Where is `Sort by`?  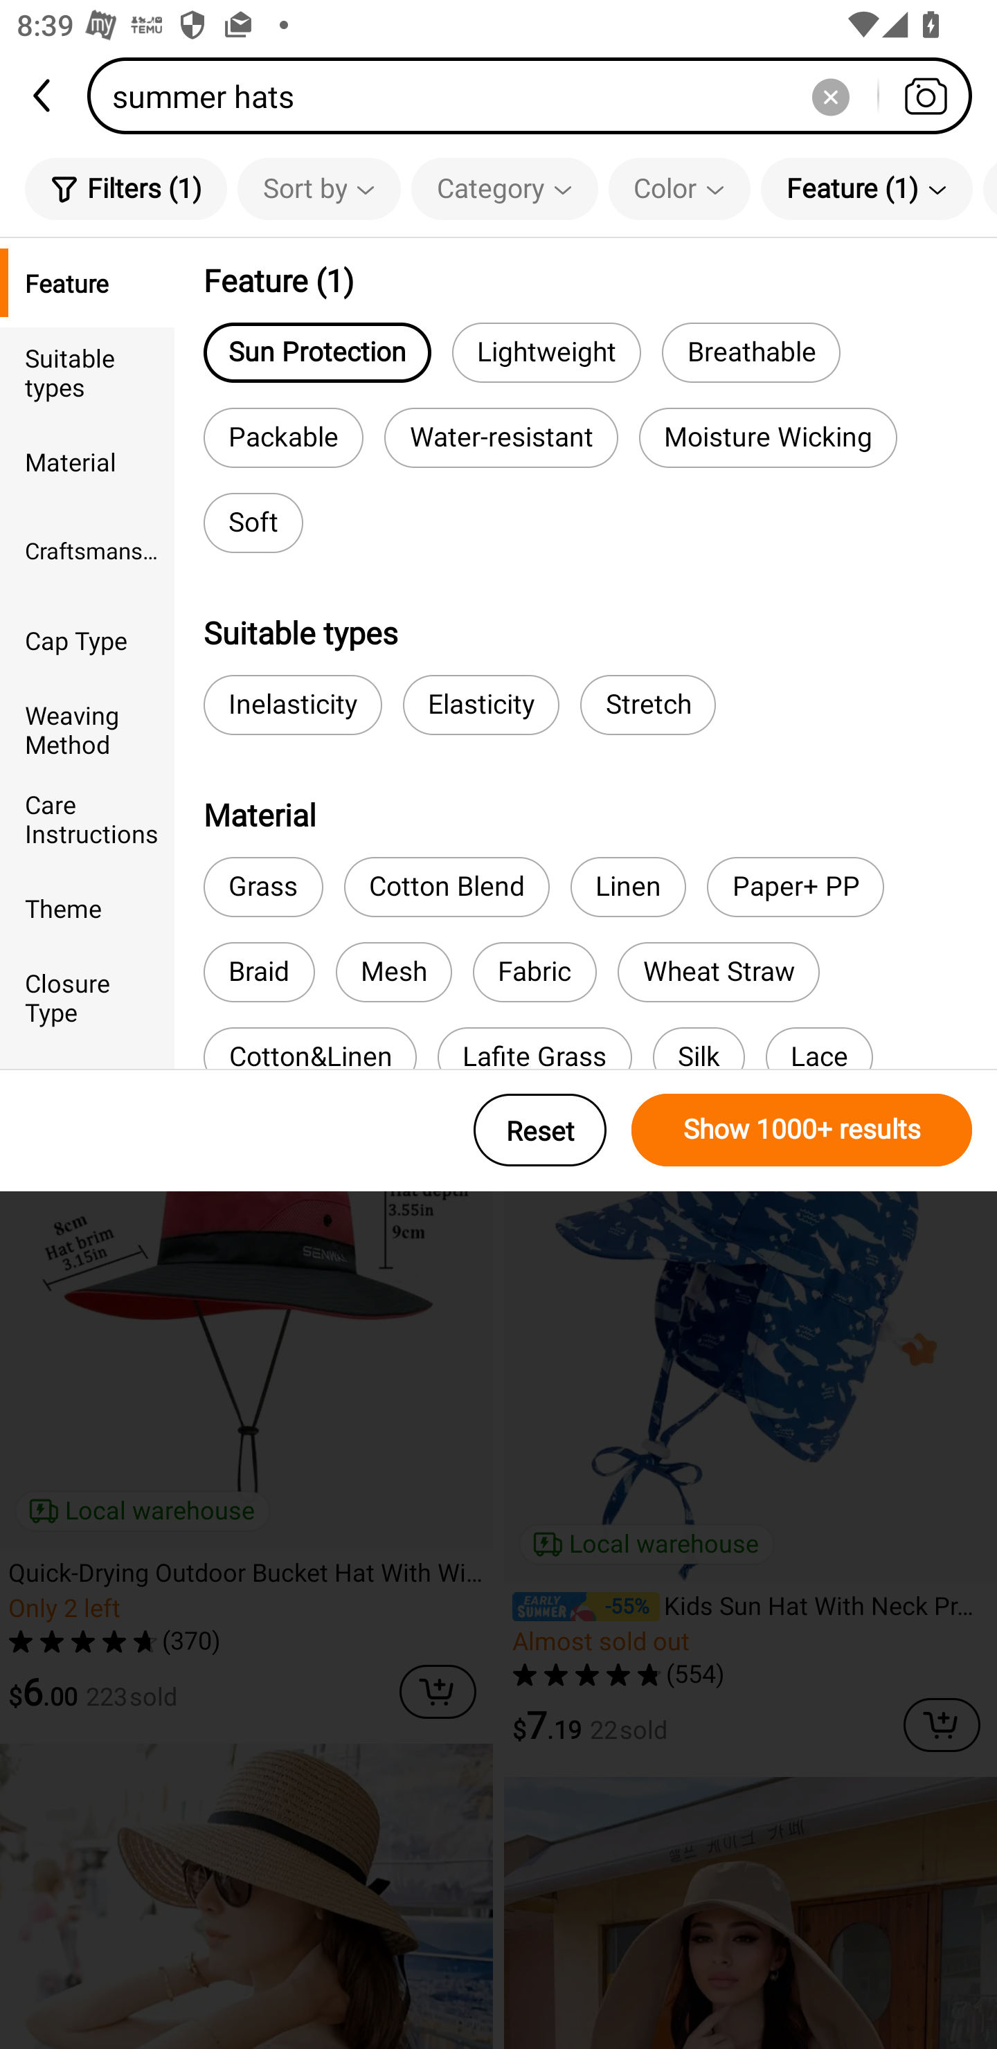
Sort by is located at coordinates (318, 188).